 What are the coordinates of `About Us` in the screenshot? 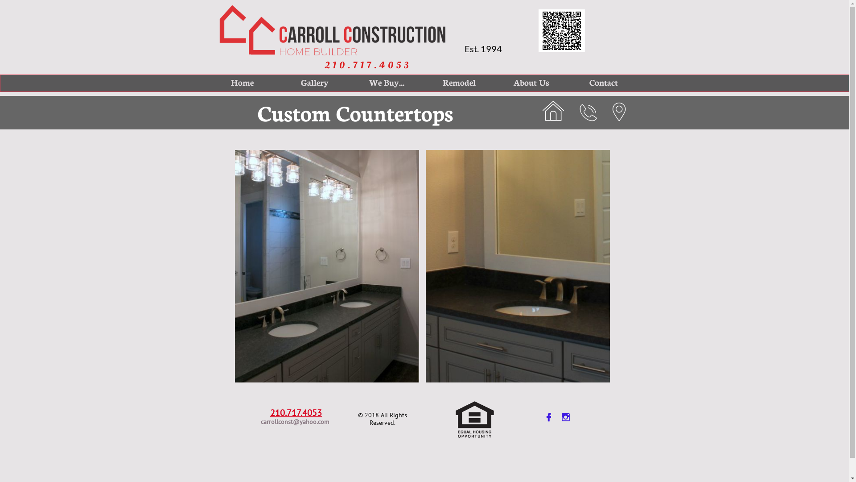 It's located at (531, 82).